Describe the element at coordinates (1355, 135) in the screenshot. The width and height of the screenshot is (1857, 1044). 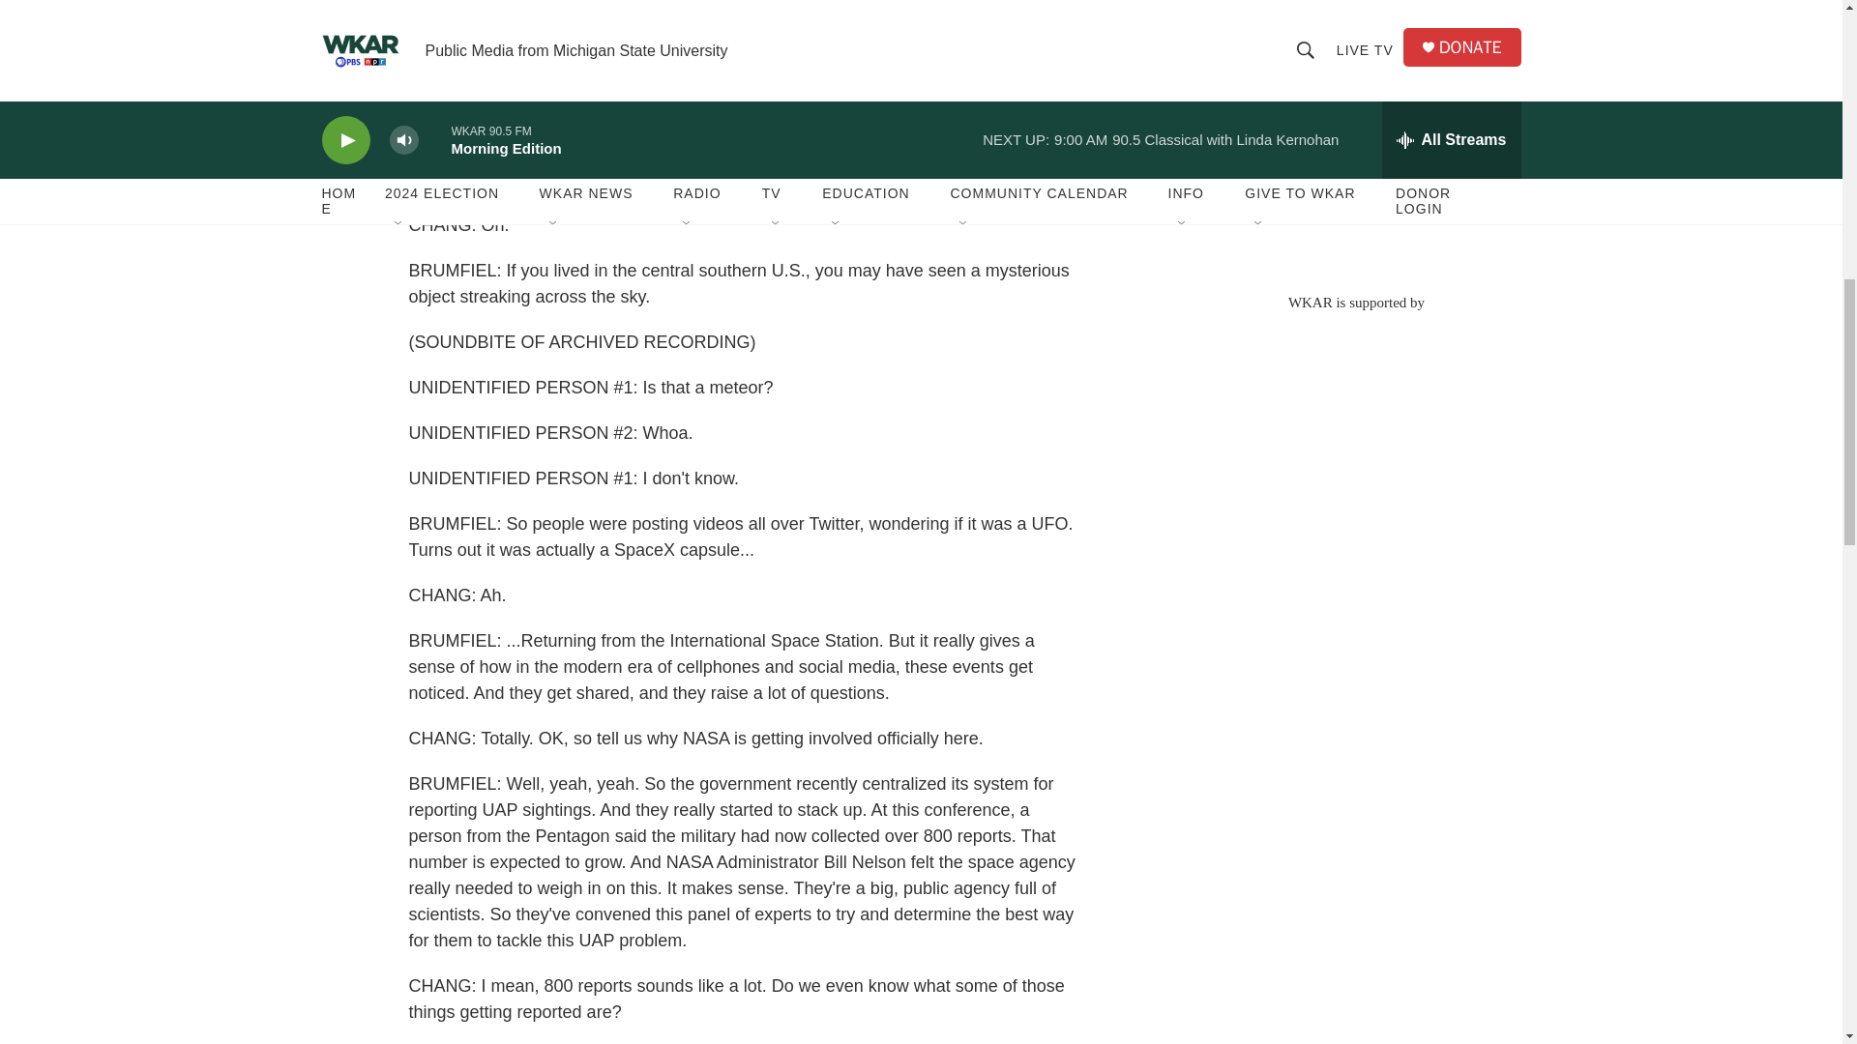
I see `3rd party ad content` at that location.